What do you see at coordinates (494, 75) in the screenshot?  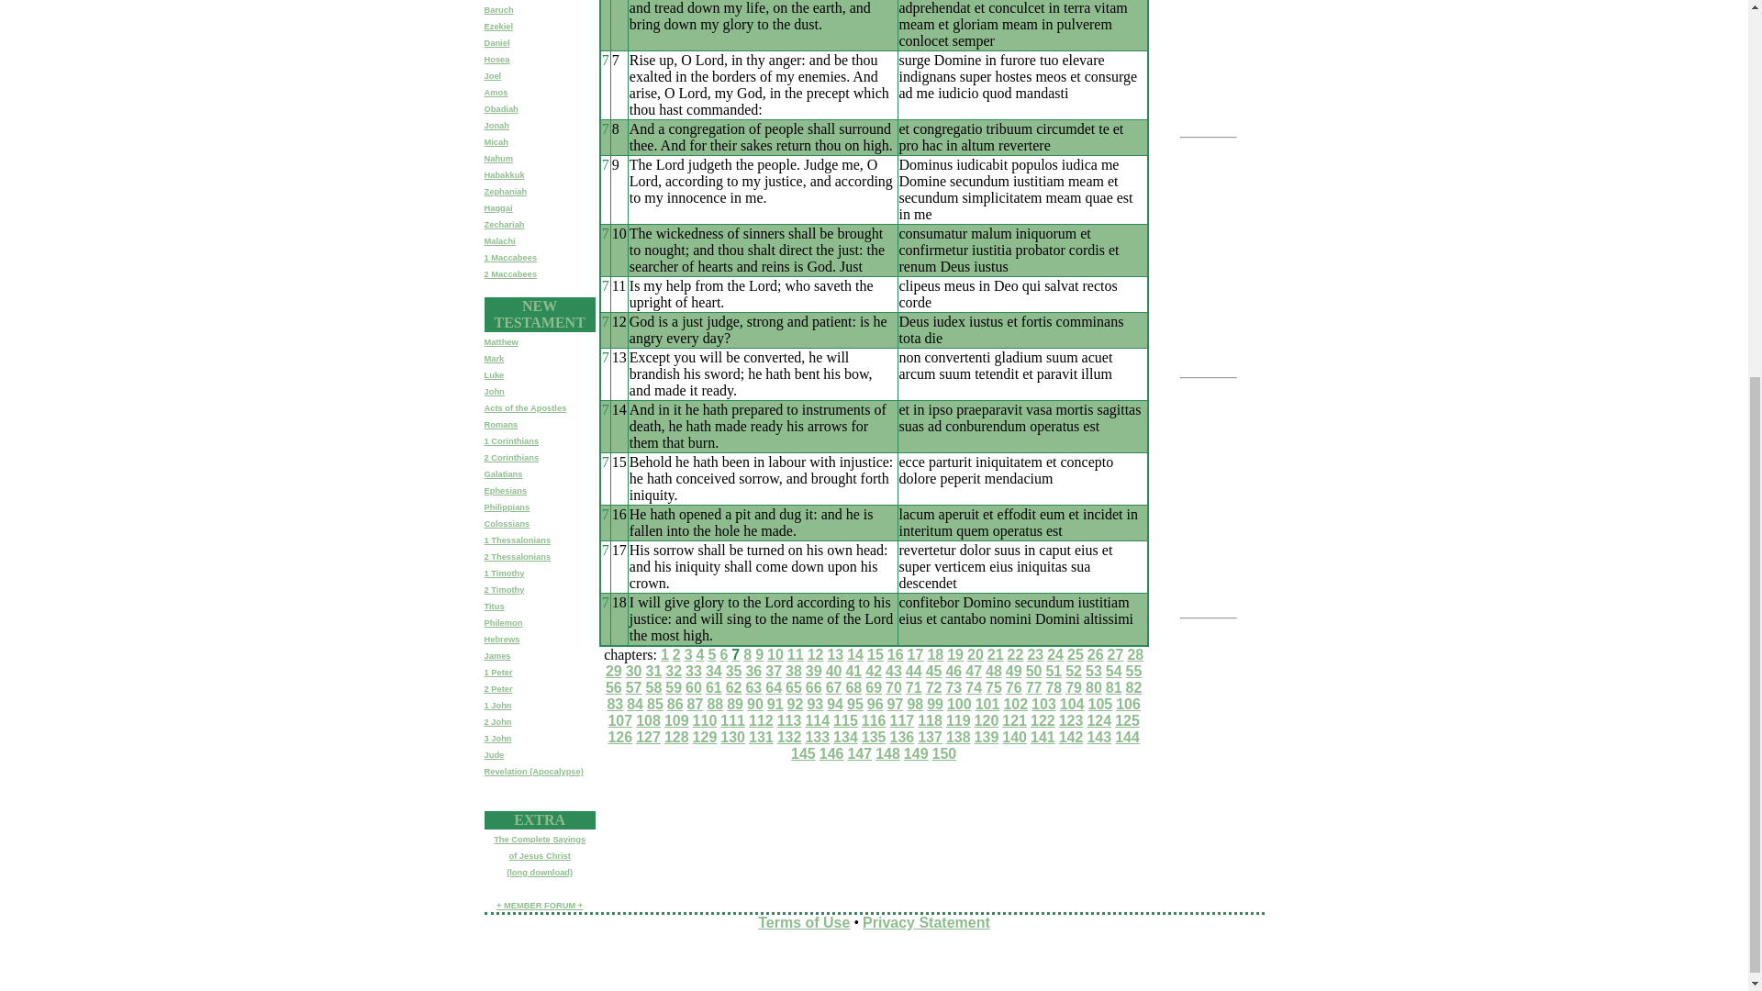 I see `Joel` at bounding box center [494, 75].